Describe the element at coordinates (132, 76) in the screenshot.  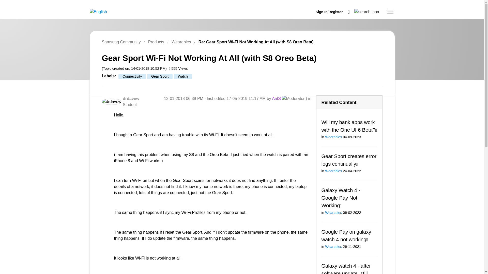
I see `Connectivity` at that location.